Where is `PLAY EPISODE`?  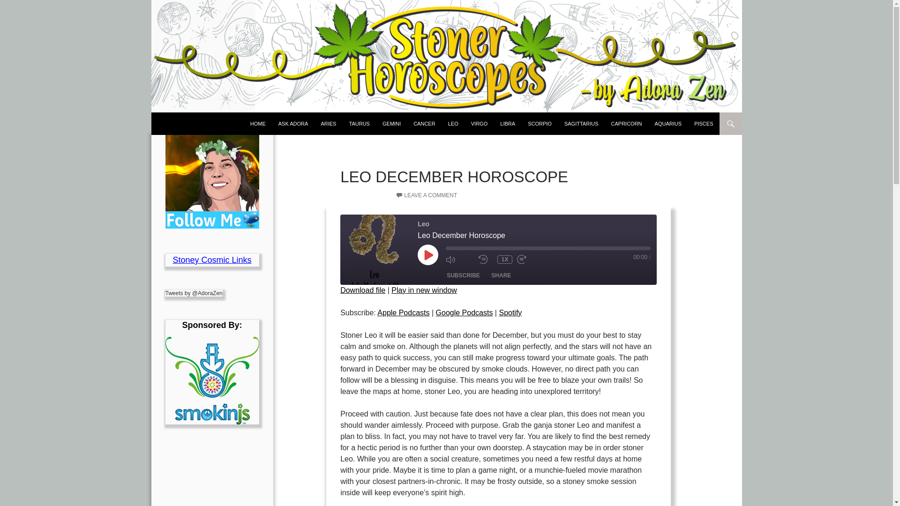
PLAY EPISODE is located at coordinates (427, 254).